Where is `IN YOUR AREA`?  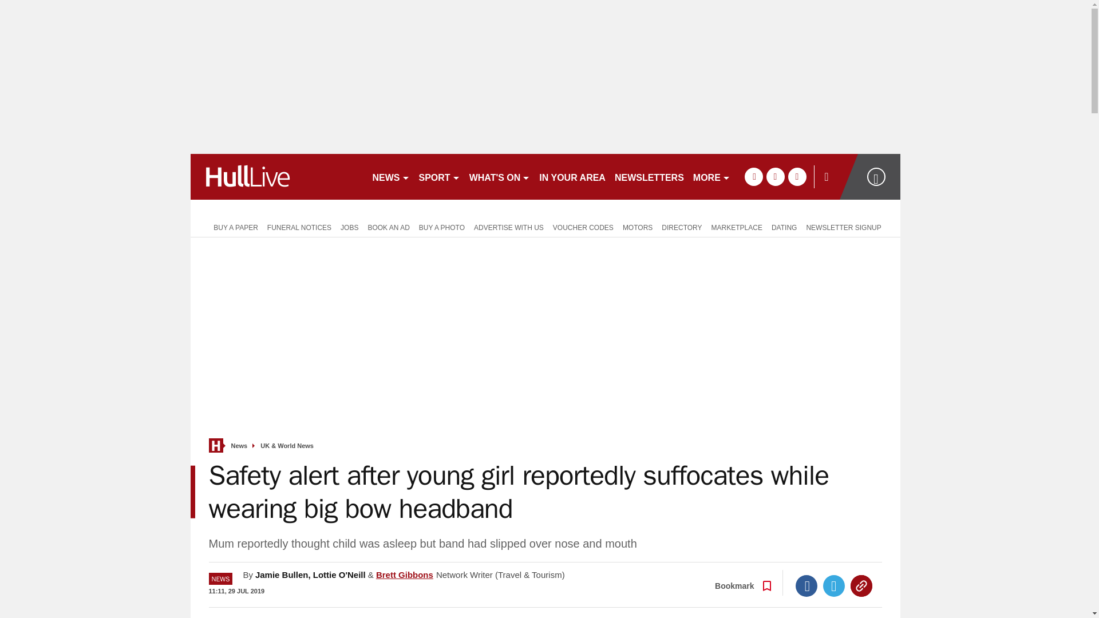
IN YOUR AREA is located at coordinates (572, 176).